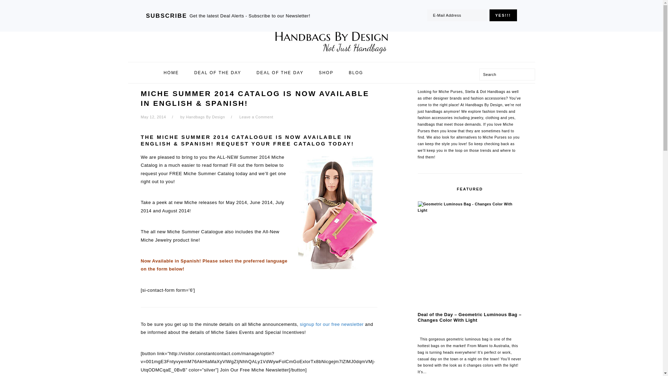 Image resolution: width=668 pixels, height=376 pixels. I want to click on Handbags By Design, so click(205, 117).